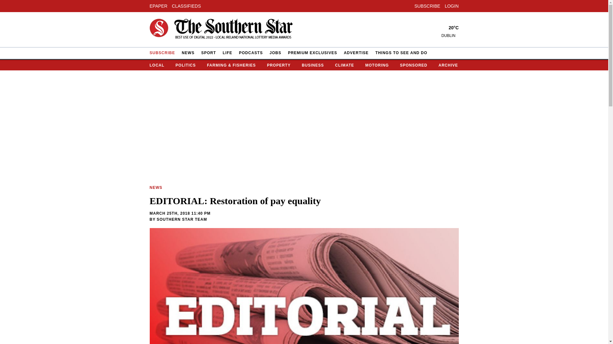  I want to click on EPAPER, so click(158, 5).